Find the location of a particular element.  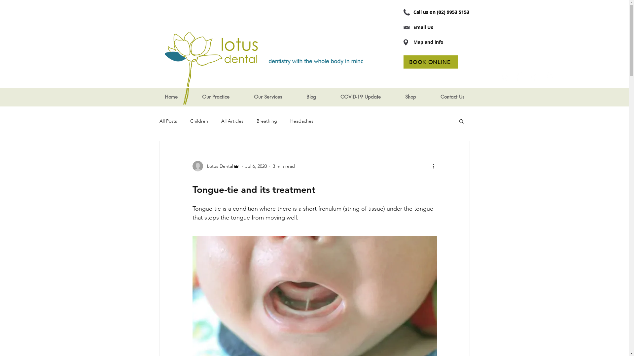

Breathing is located at coordinates (266, 121).